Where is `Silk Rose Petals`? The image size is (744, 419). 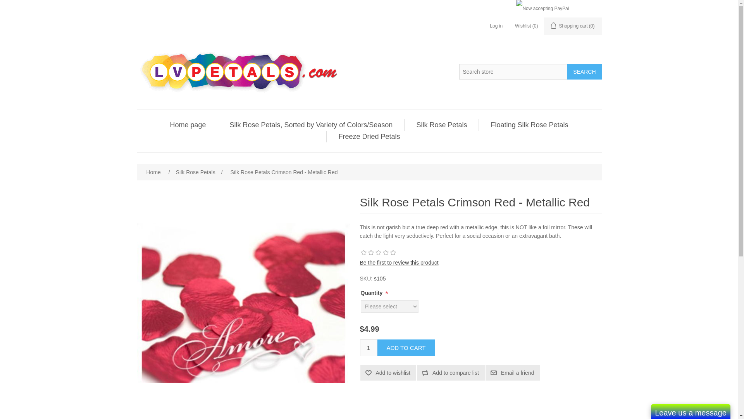 Silk Rose Petals is located at coordinates (195, 172).